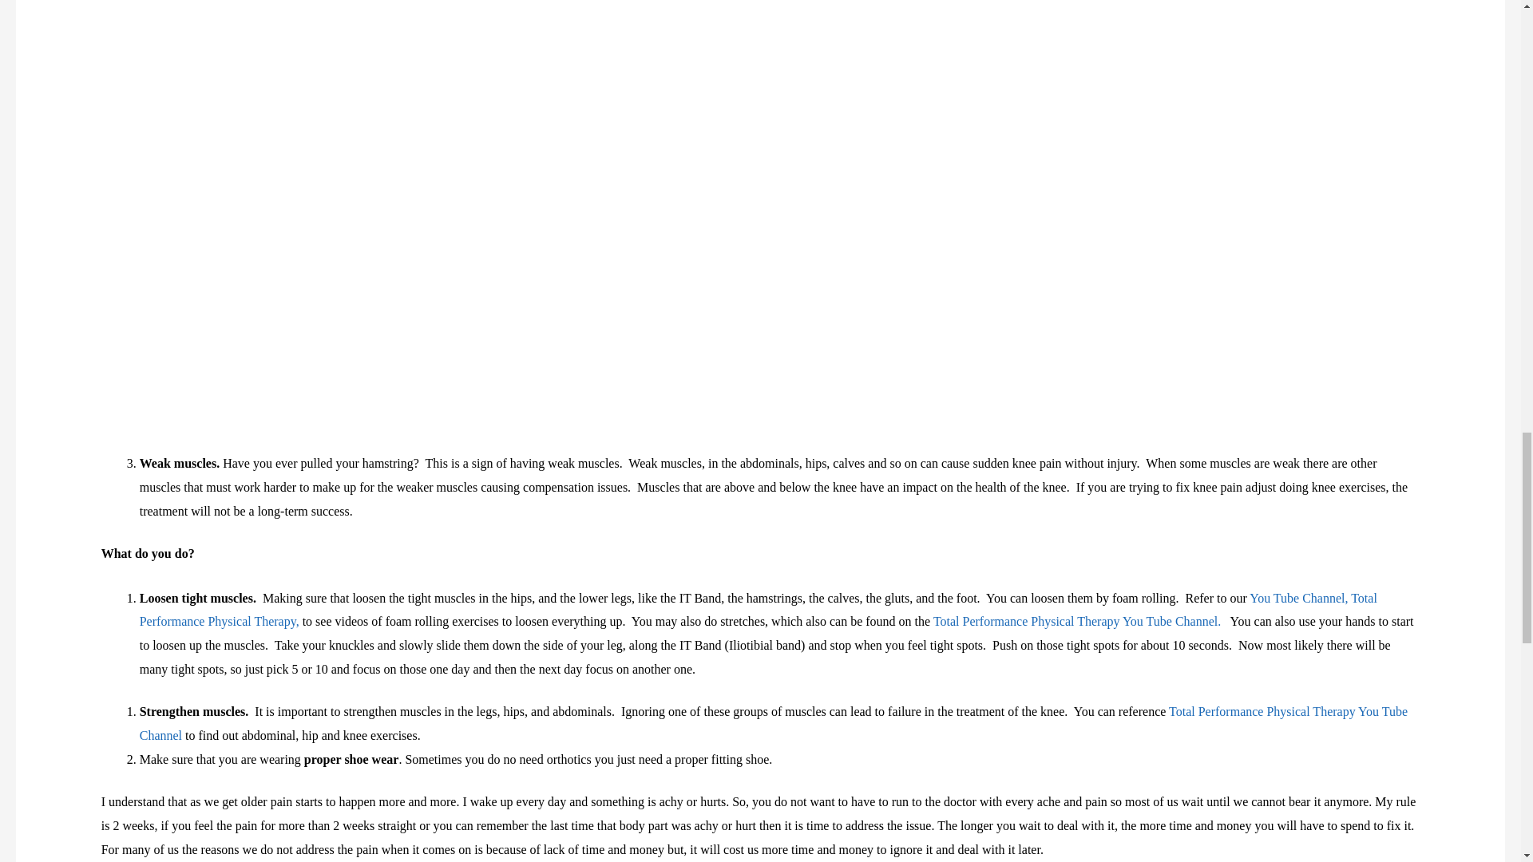 Image resolution: width=1533 pixels, height=862 pixels. What do you see at coordinates (758, 610) in the screenshot?
I see `You Tube Channel, Total Performance Physical Therapy,` at bounding box center [758, 610].